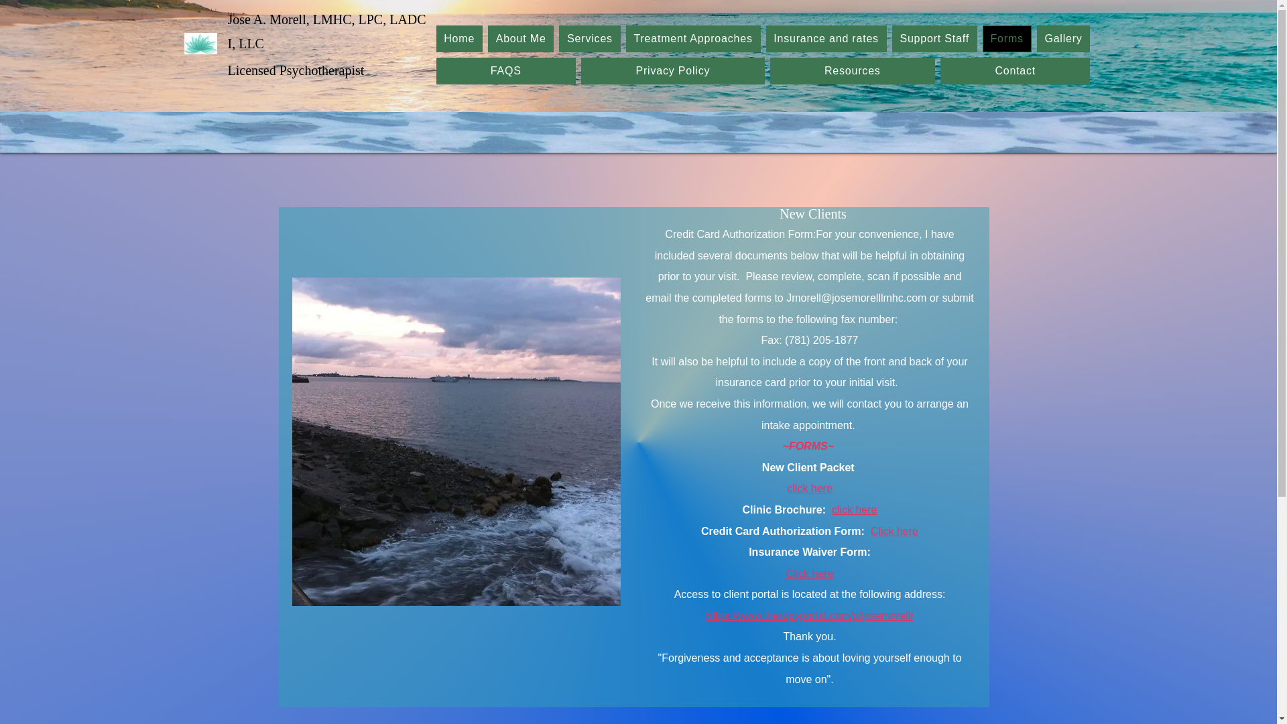 This screenshot has height=724, width=1287. What do you see at coordinates (505, 71) in the screenshot?
I see `FAQS` at bounding box center [505, 71].